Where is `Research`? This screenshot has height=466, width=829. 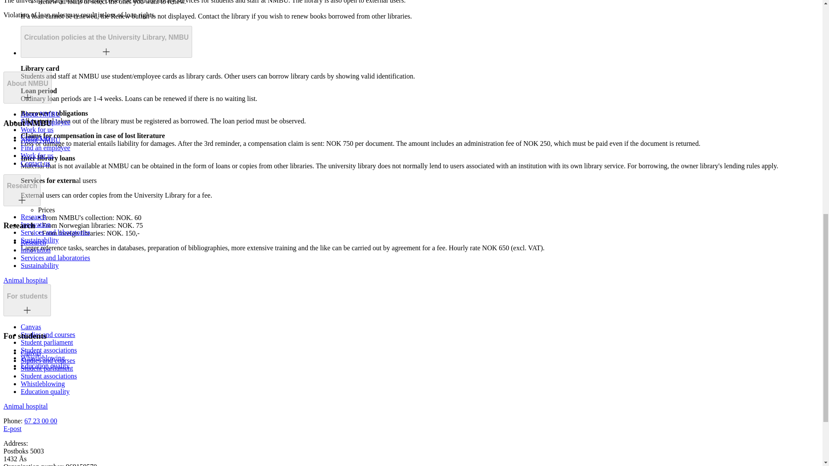
Research is located at coordinates (22, 190).